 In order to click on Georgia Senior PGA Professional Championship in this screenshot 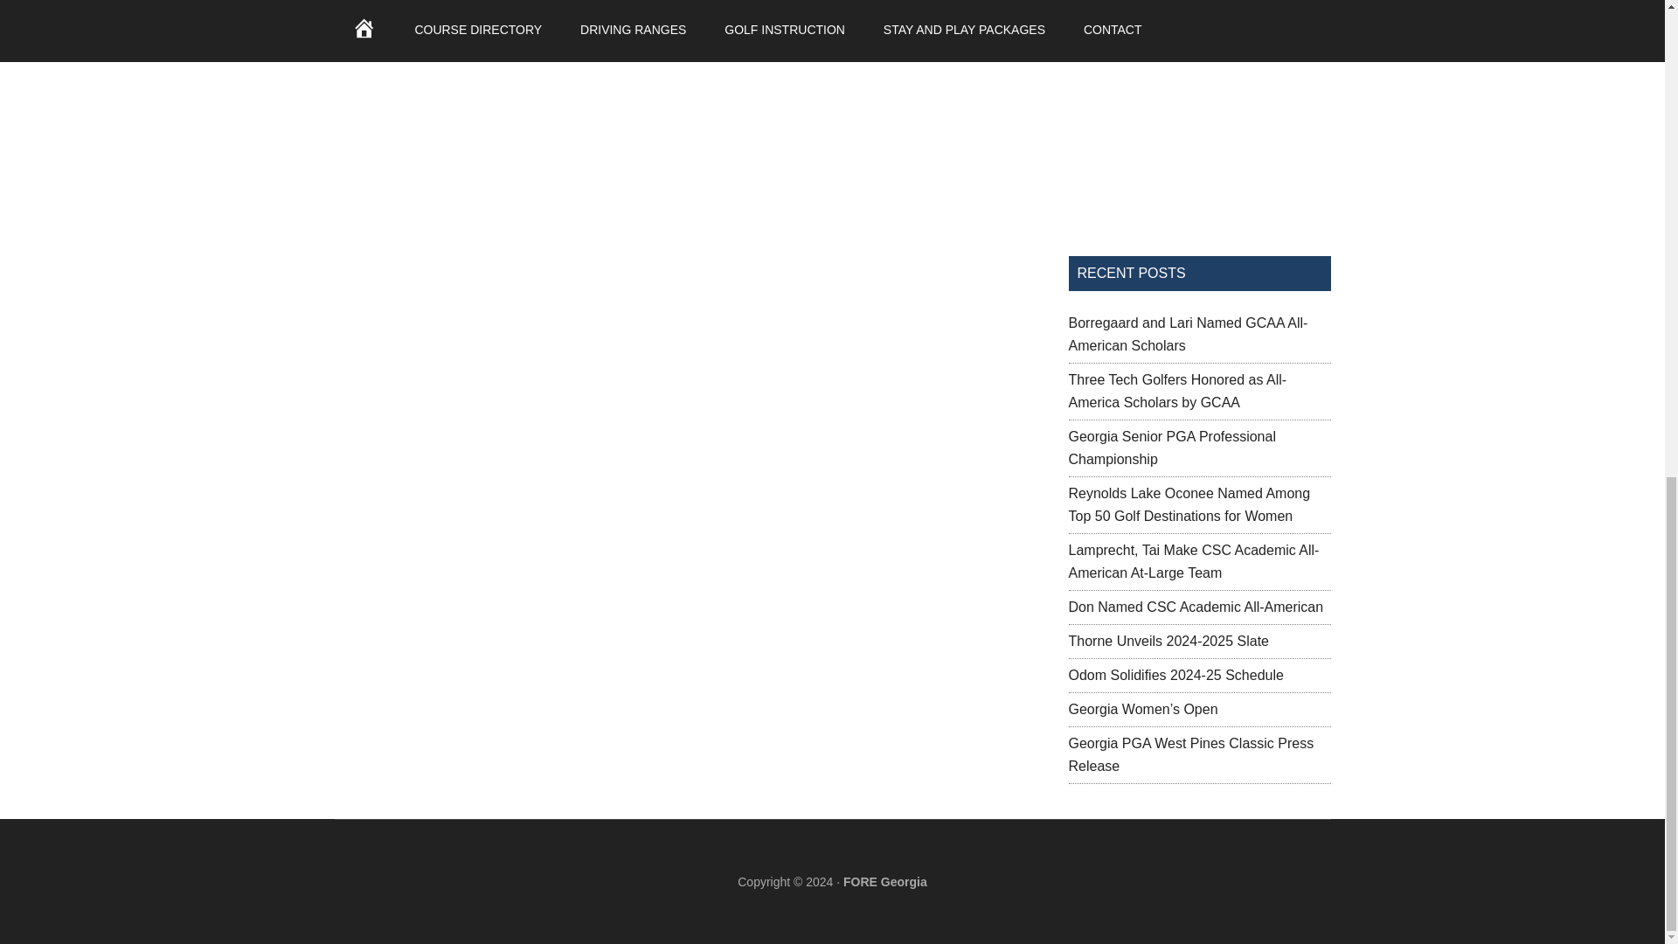, I will do `click(1171, 448)`.